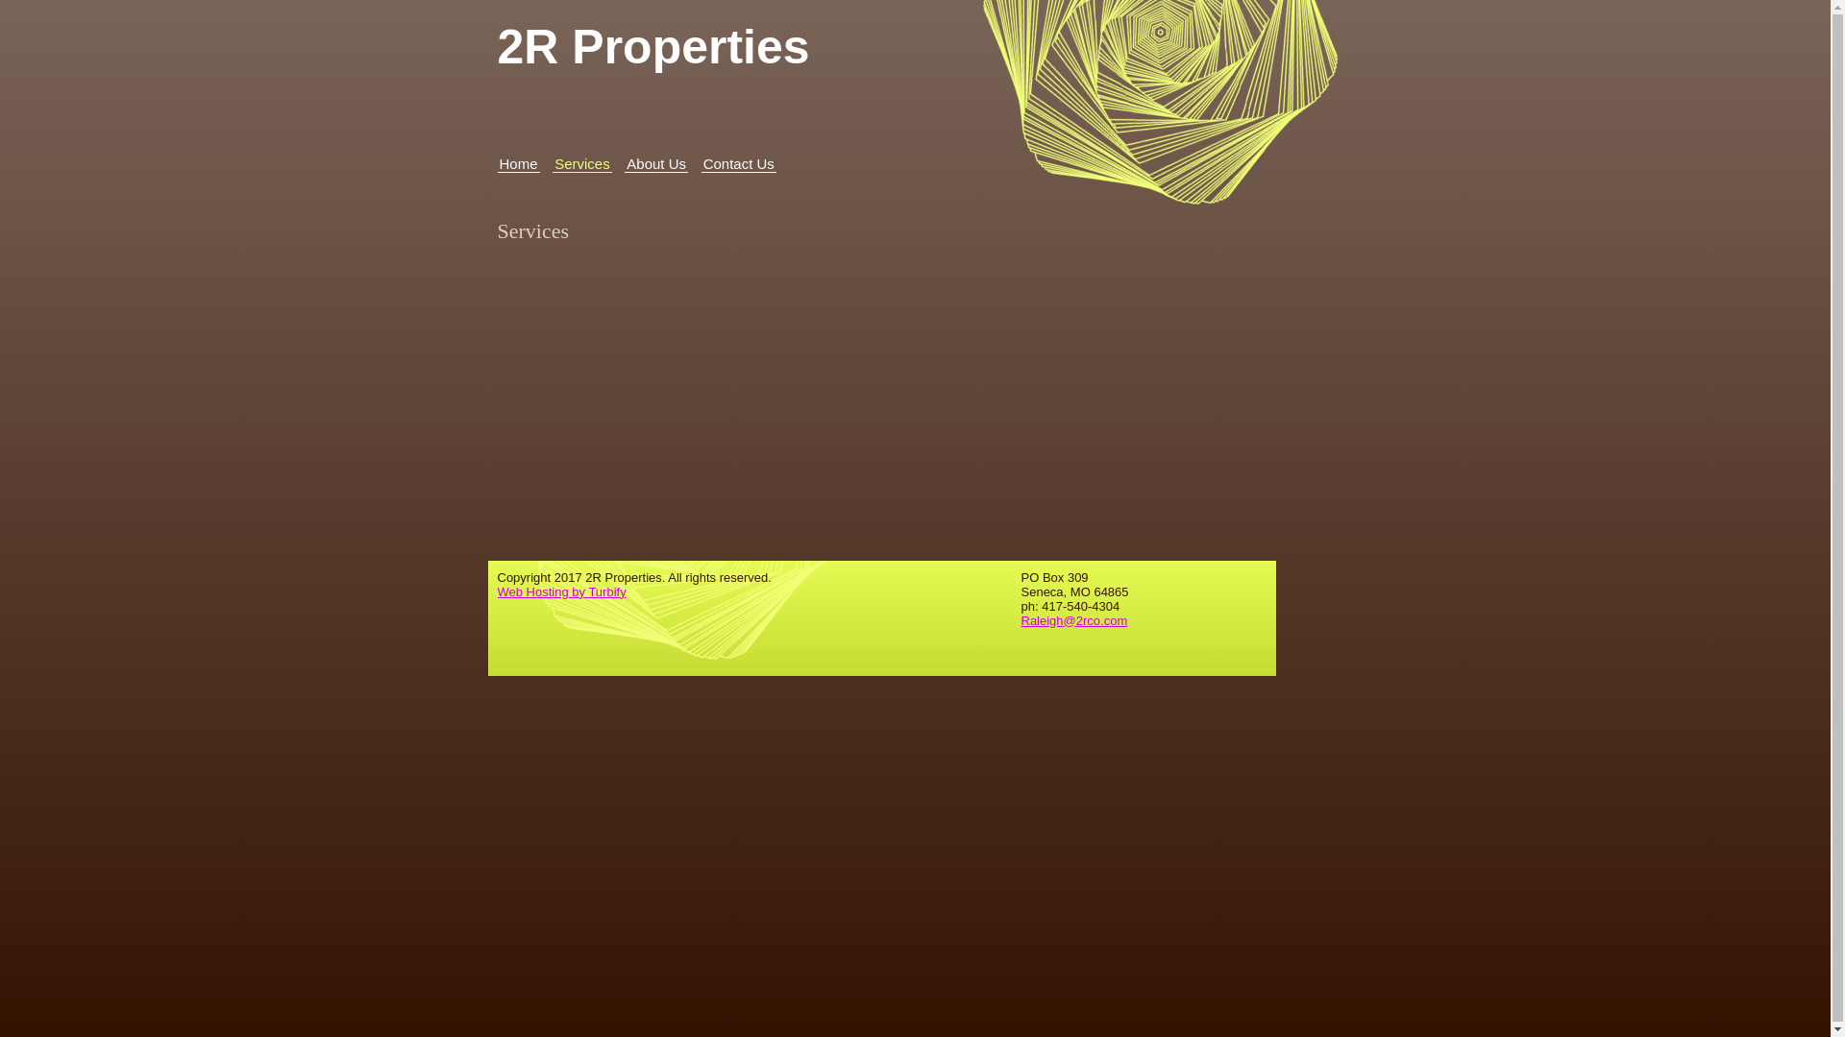  Describe the element at coordinates (656, 164) in the screenshot. I see `About Us` at that location.